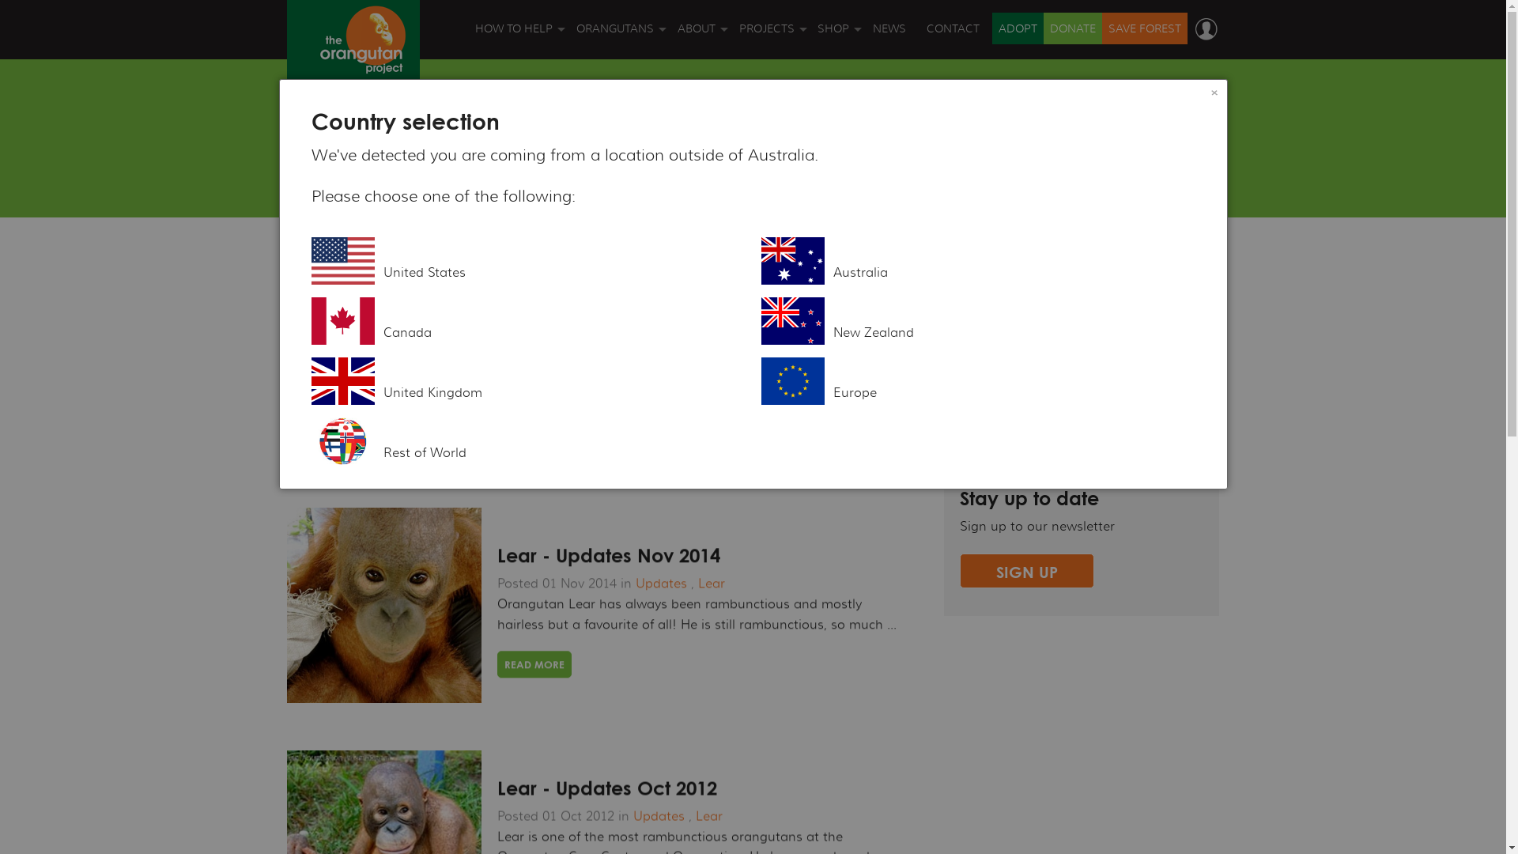  I want to click on ORANGUTAN ADVENTURE TOURS, so click(515, 281).